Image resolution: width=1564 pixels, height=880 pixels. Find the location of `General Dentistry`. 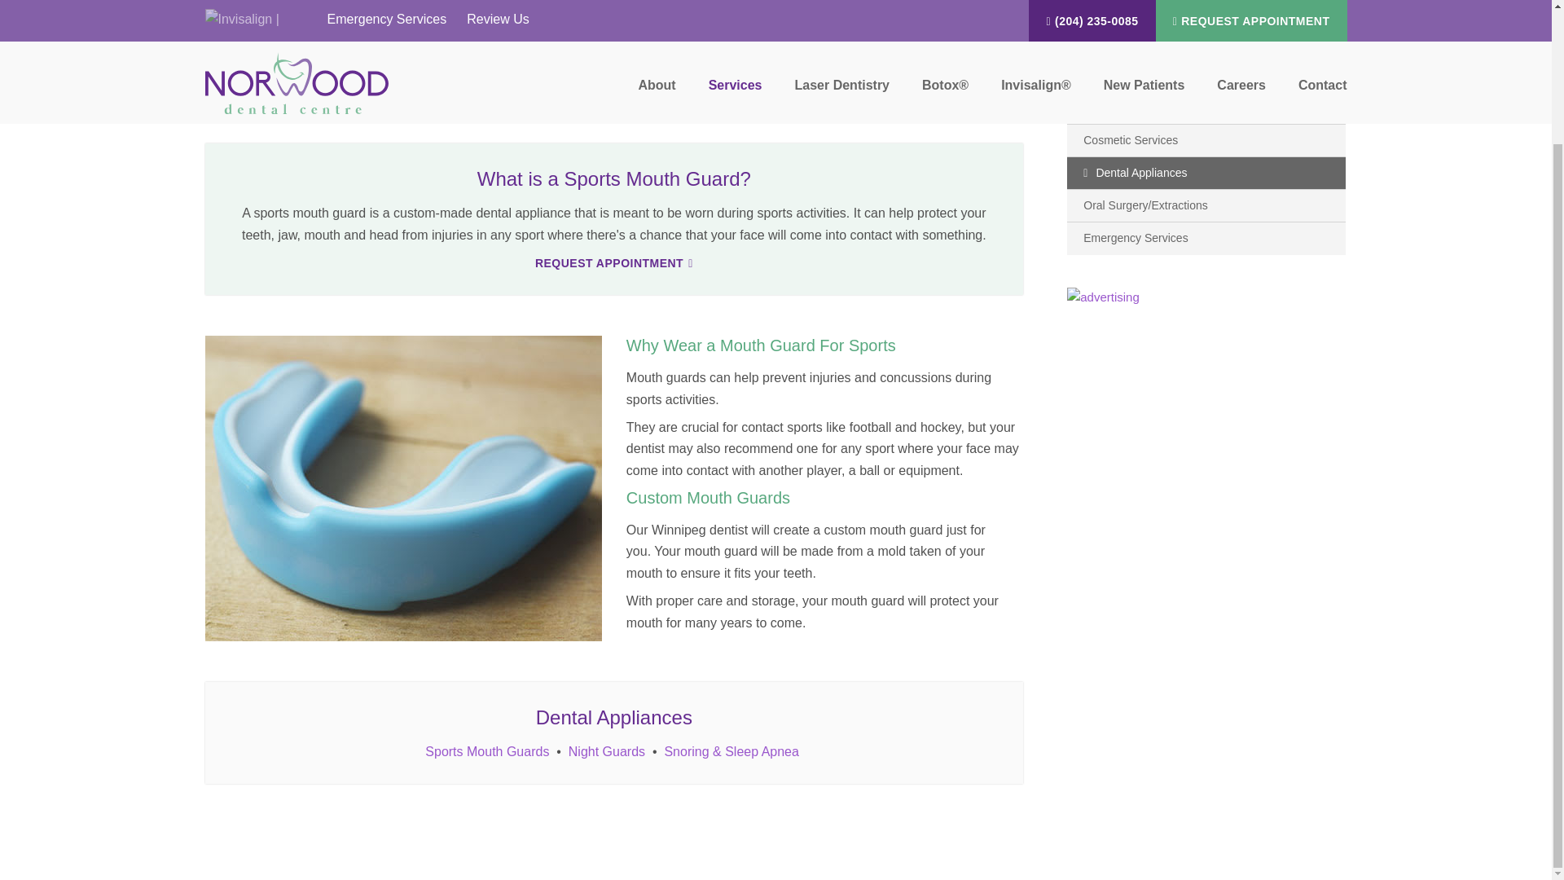

General Dentistry is located at coordinates (1206, 75).